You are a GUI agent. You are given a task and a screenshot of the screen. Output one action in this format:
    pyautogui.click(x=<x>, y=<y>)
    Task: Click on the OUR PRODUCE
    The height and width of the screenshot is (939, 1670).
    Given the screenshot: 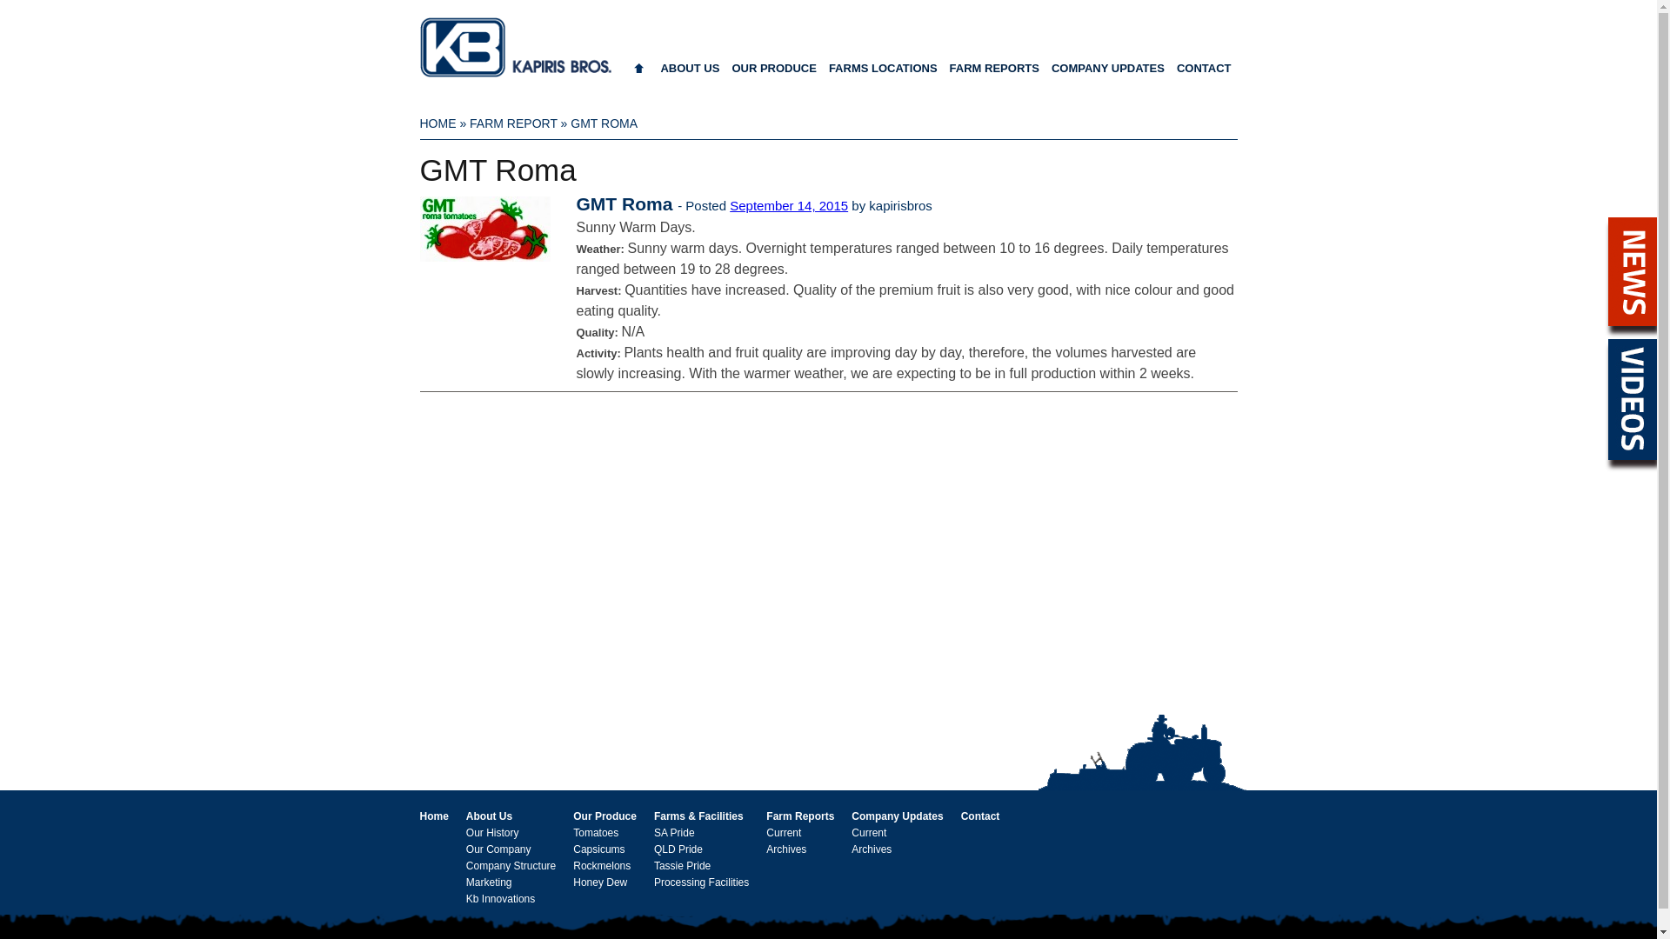 What is the action you would take?
    pyautogui.click(x=774, y=75)
    